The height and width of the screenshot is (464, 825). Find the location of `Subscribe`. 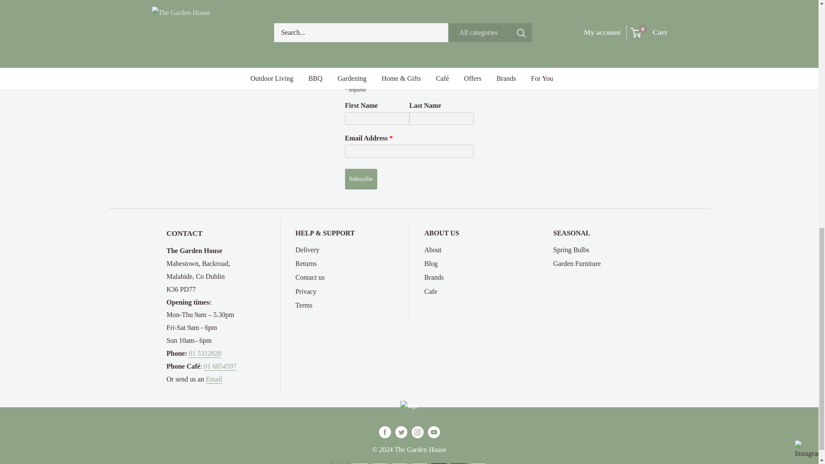

Subscribe is located at coordinates (361, 179).